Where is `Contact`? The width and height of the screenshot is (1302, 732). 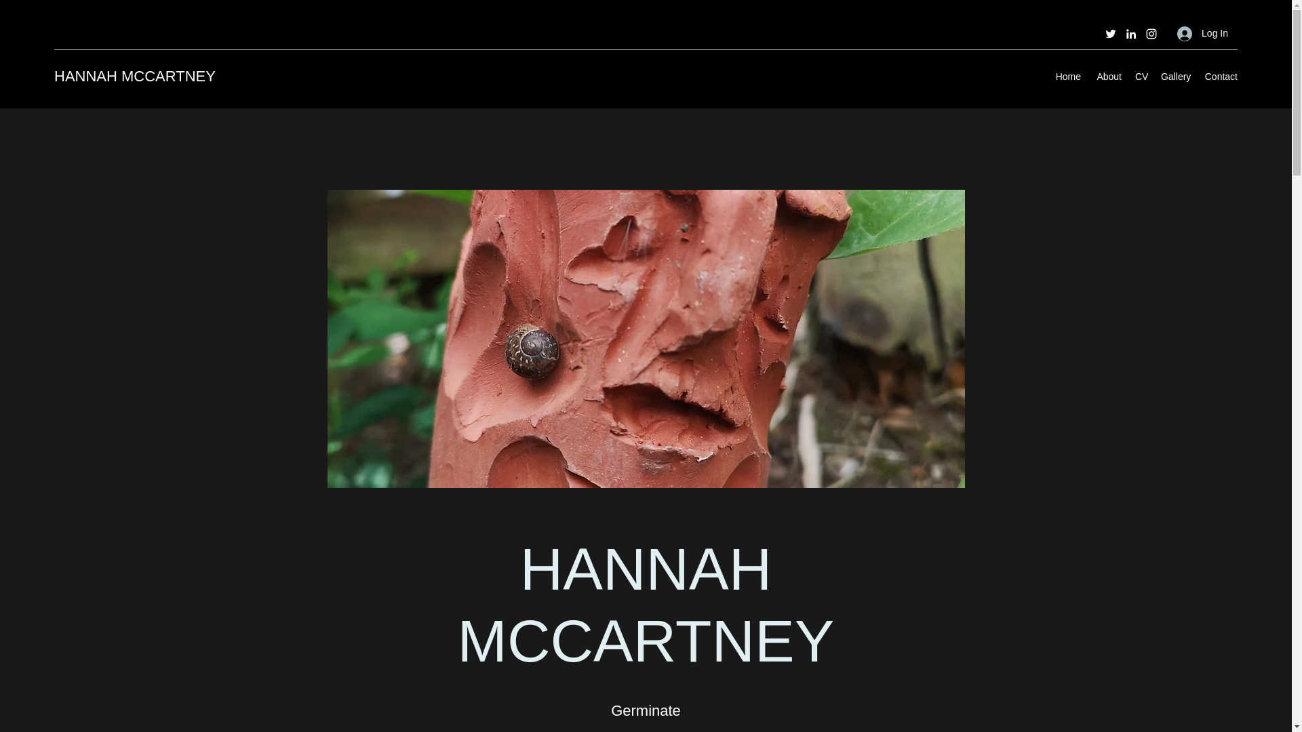
Contact is located at coordinates (1221, 77).